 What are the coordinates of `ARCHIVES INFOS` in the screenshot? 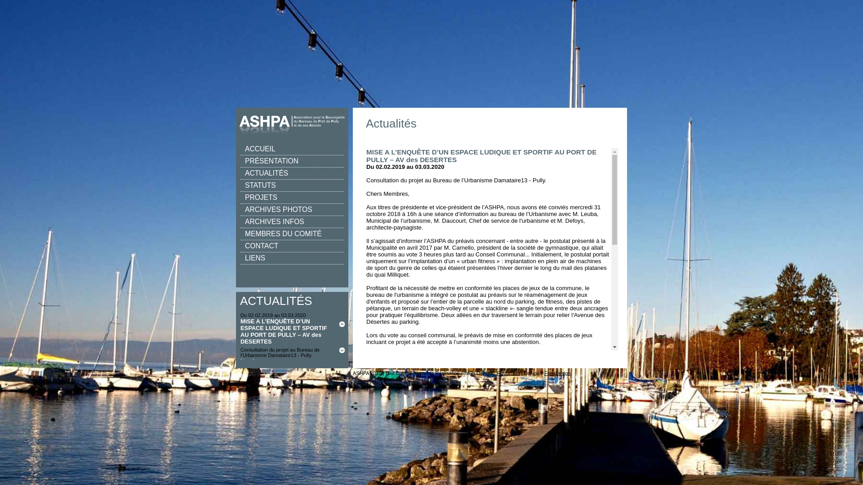 It's located at (292, 222).